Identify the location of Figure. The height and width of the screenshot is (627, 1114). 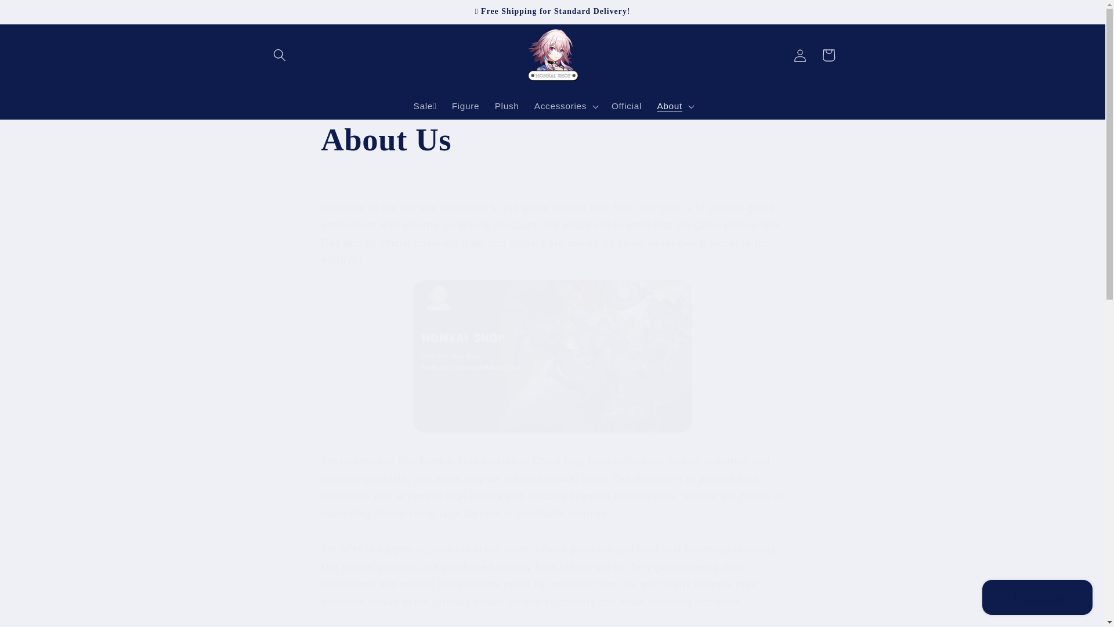
(466, 106).